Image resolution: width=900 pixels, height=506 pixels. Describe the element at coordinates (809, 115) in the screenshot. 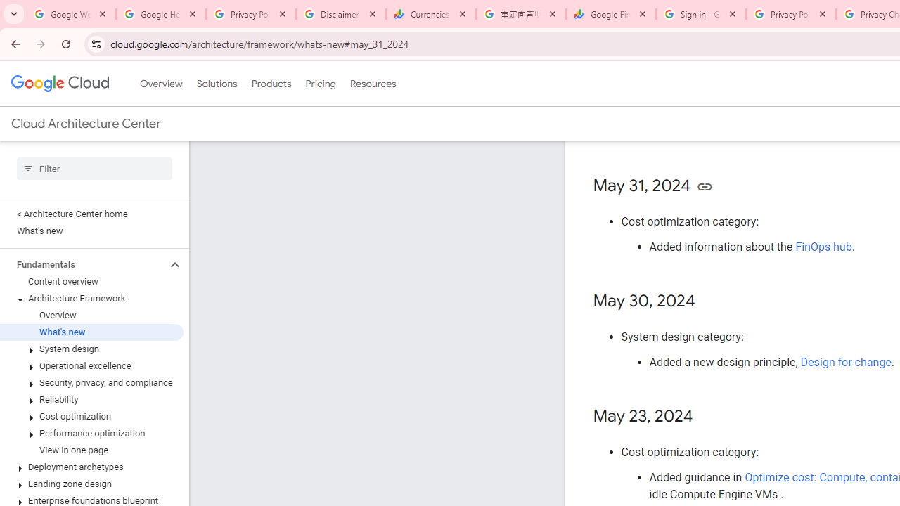

I see `optimizing` at that location.